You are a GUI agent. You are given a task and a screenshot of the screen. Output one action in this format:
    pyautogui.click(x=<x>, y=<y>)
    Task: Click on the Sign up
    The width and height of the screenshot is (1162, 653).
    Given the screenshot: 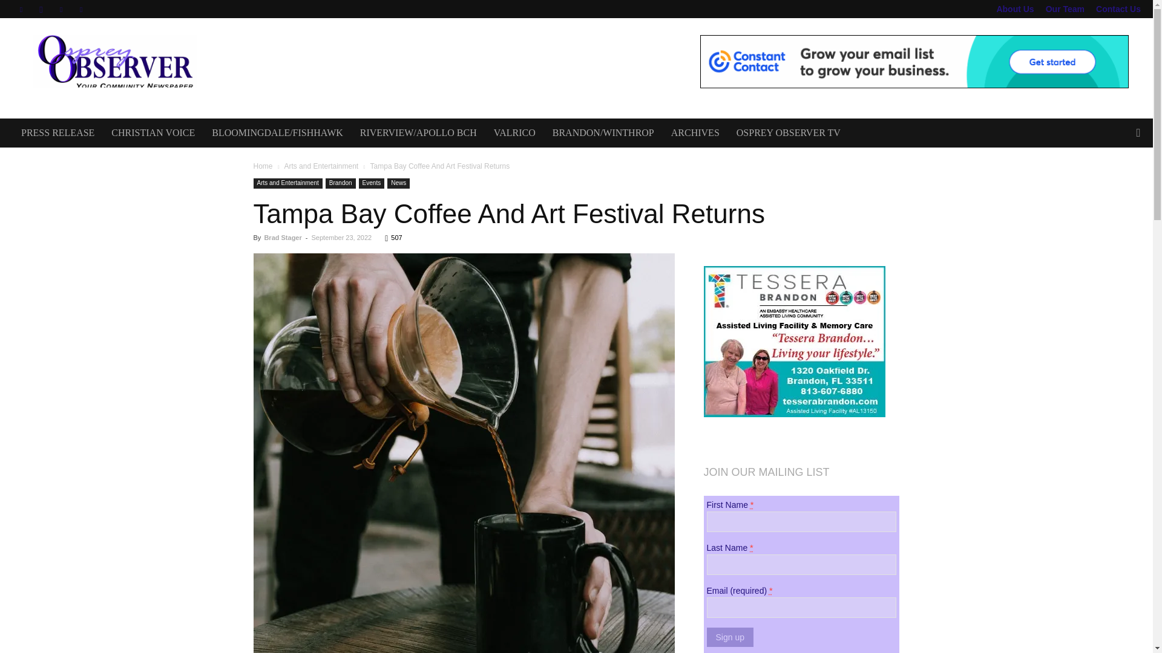 What is the action you would take?
    pyautogui.click(x=730, y=637)
    